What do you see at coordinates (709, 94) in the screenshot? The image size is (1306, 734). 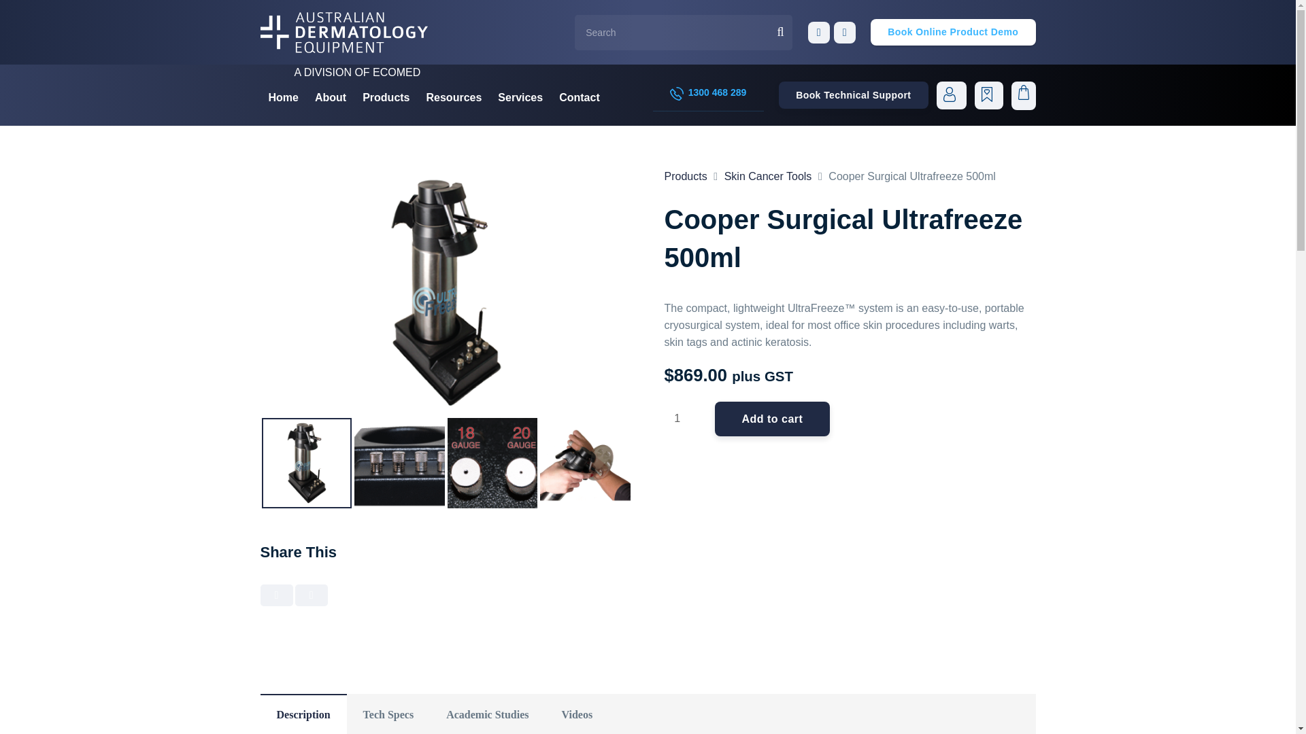 I see `1300 468 289` at bounding box center [709, 94].